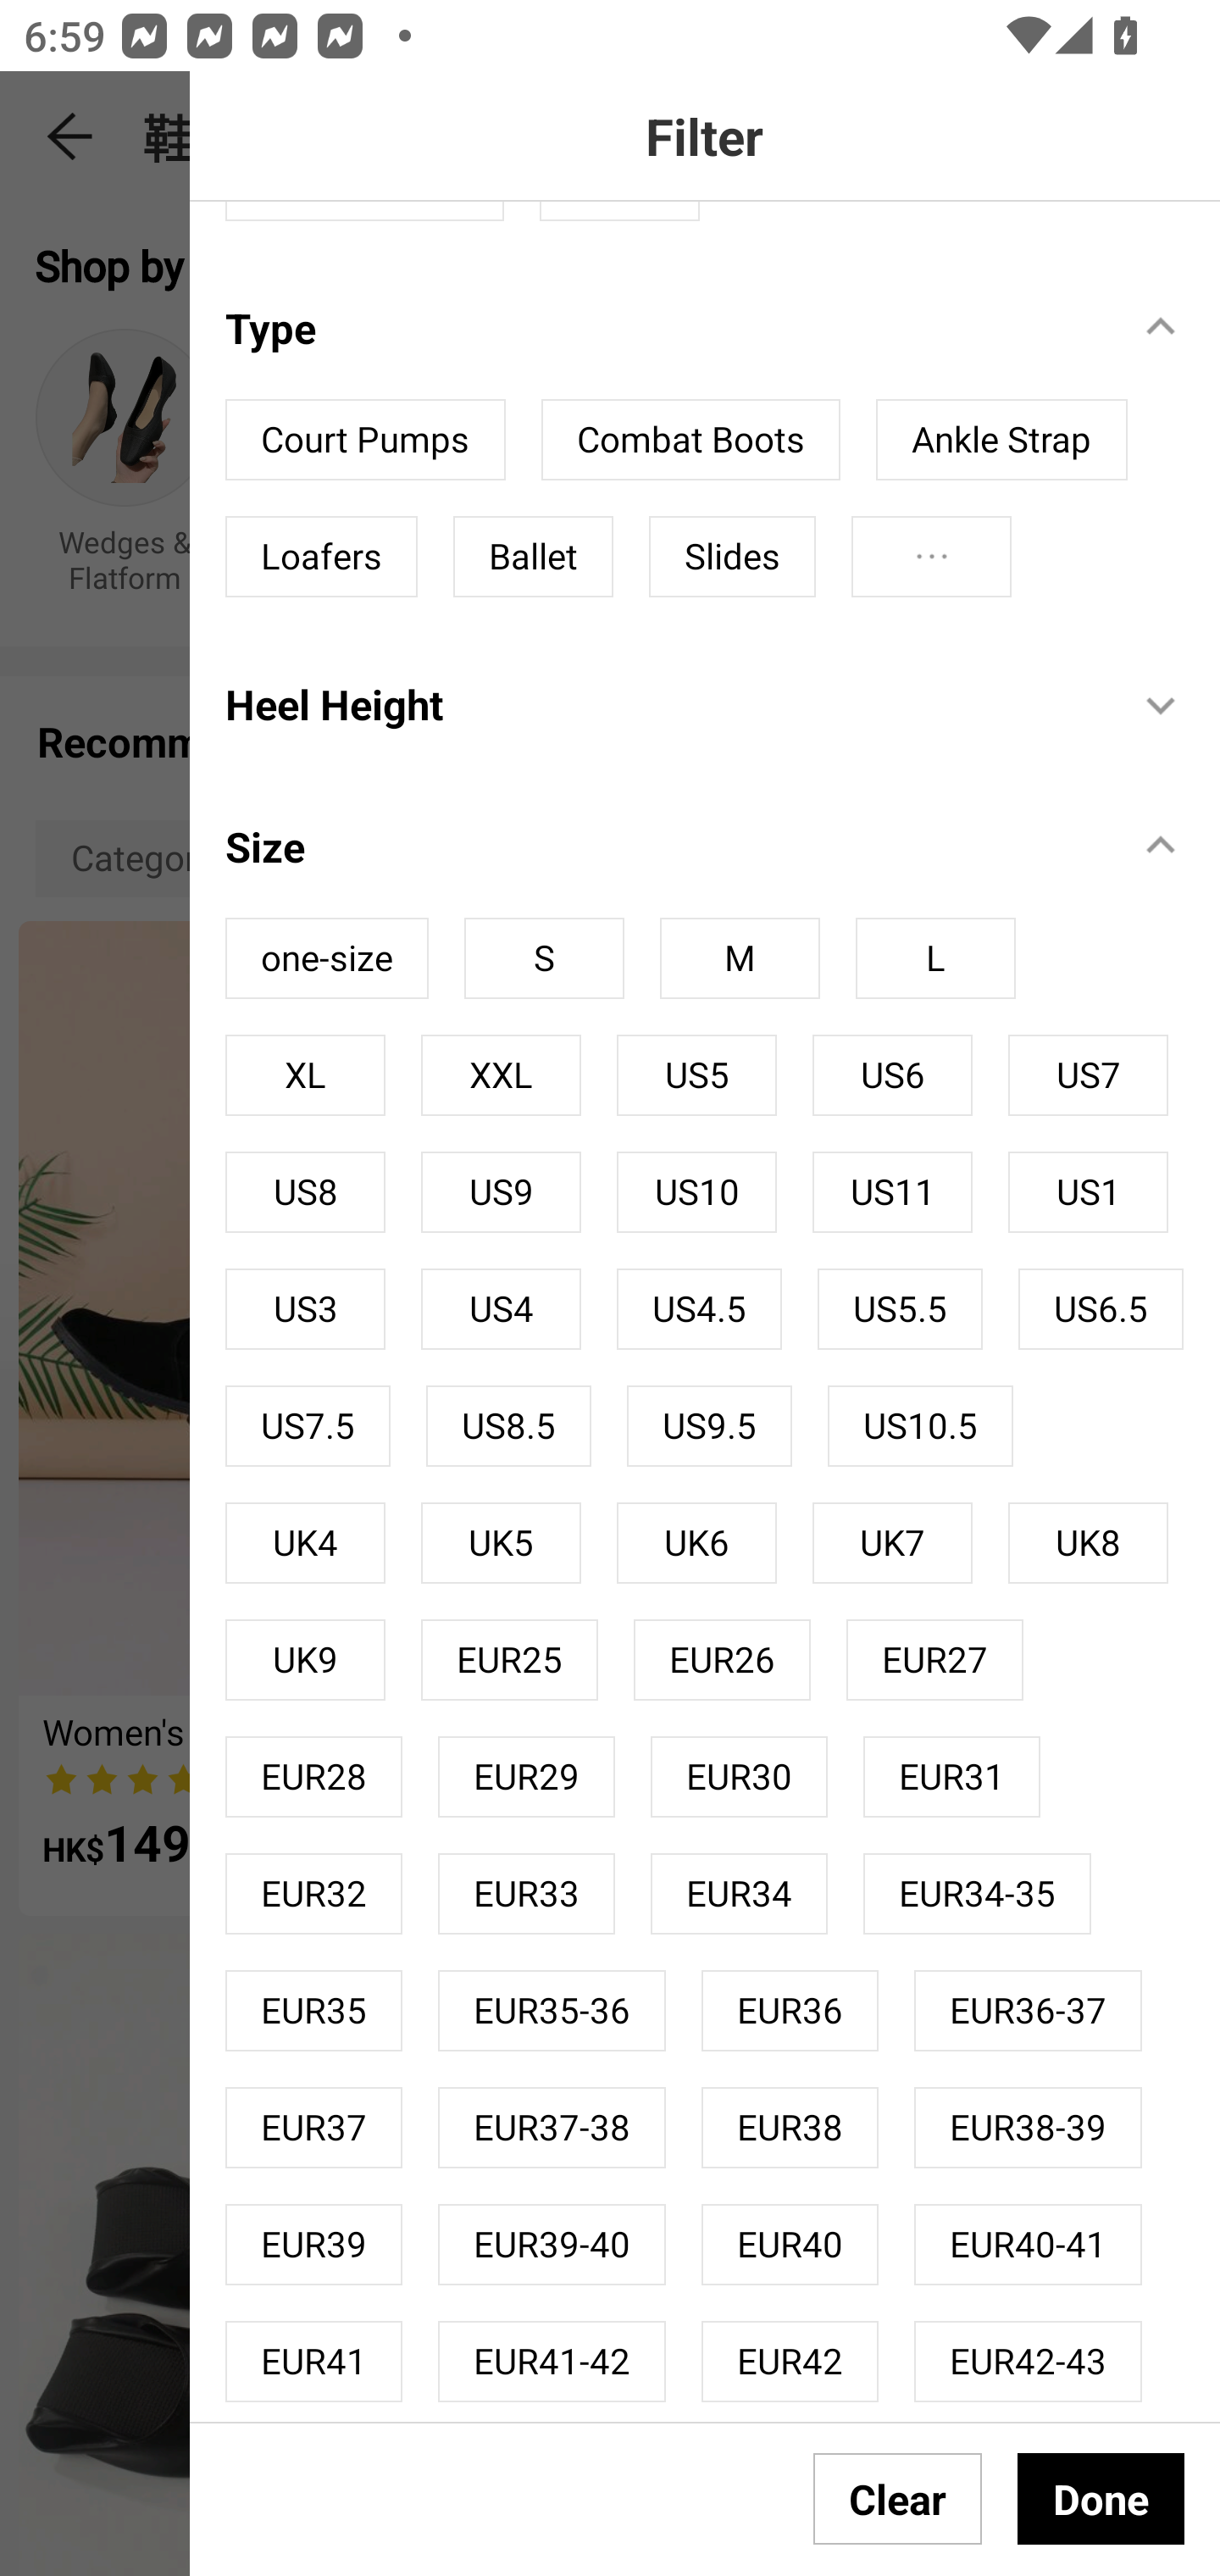  I want to click on S, so click(544, 958).